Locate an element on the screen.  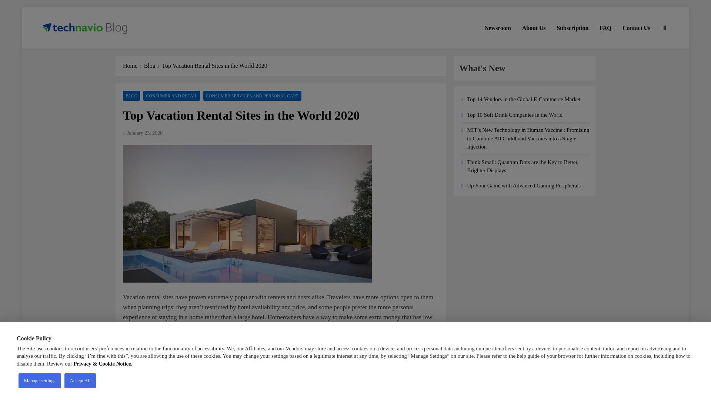
CONSUMER SERVICES AND PERSONAL CARE is located at coordinates (253, 96).